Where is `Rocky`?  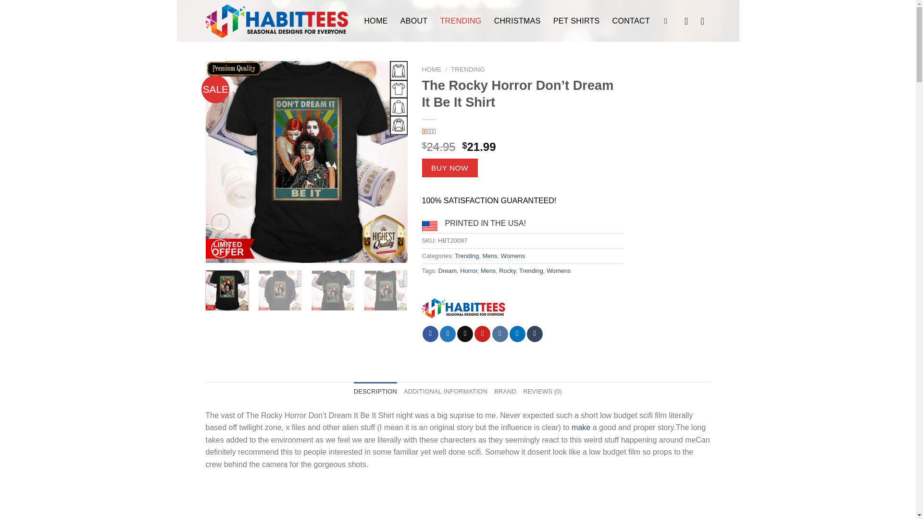
Rocky is located at coordinates (508, 271).